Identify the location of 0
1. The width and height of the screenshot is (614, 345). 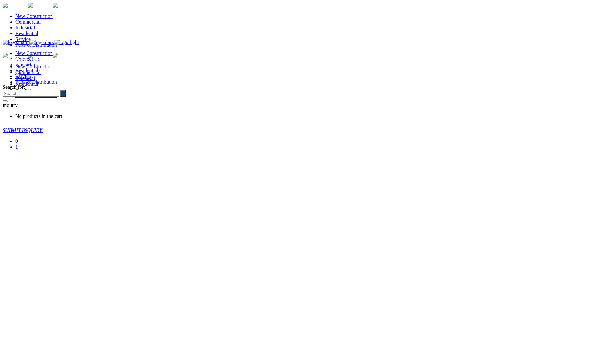
(307, 149).